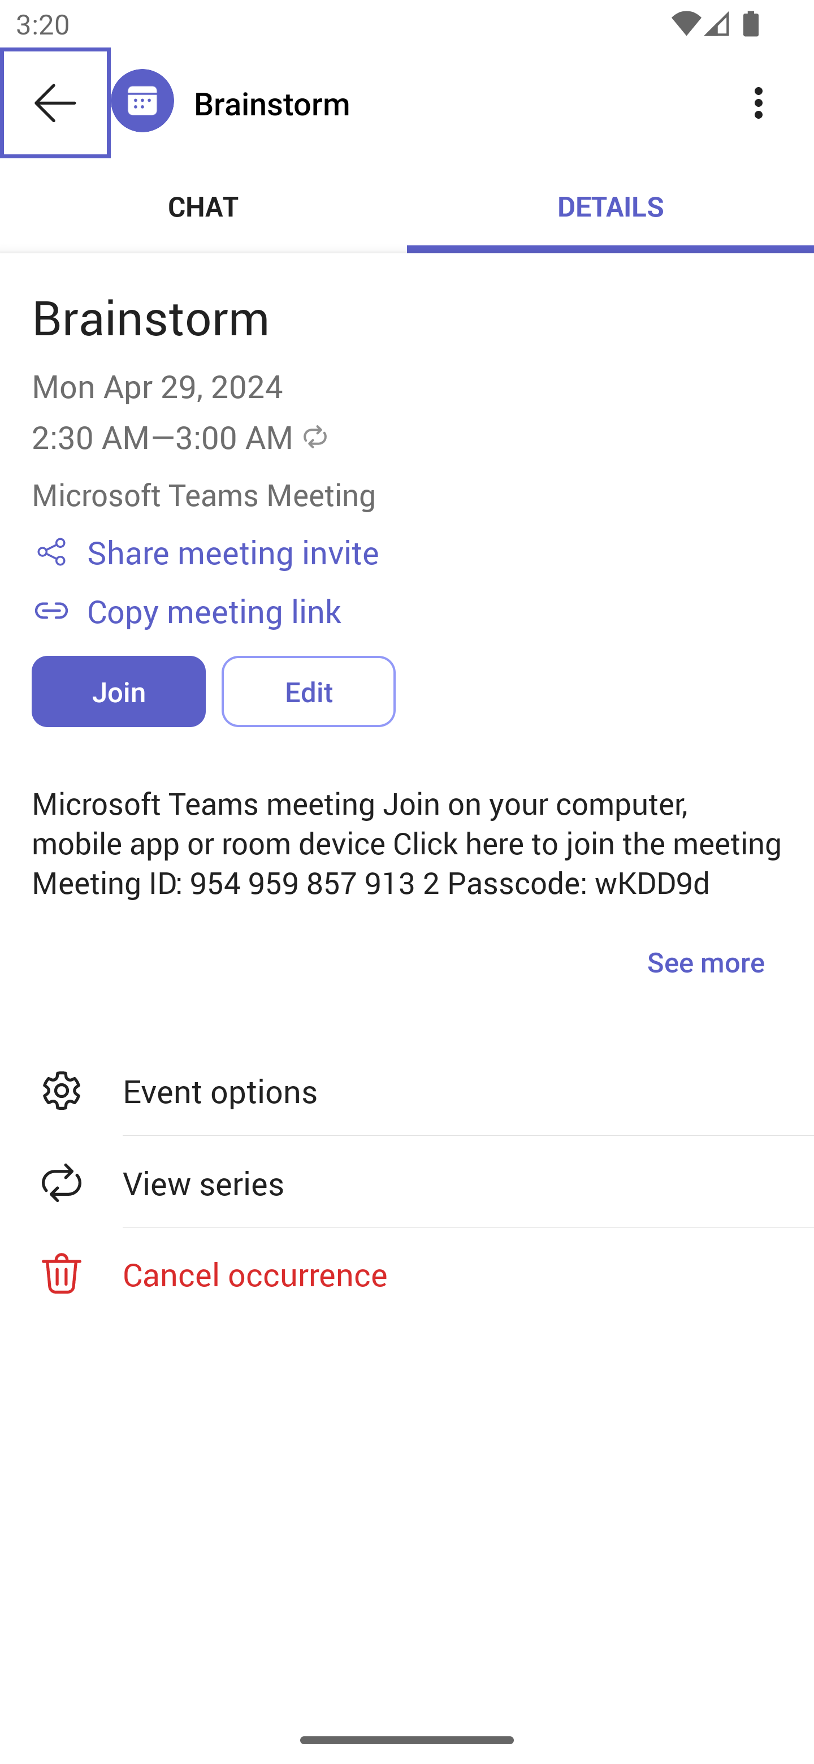 This screenshot has width=814, height=1764. What do you see at coordinates (308, 691) in the screenshot?
I see `Edit` at bounding box center [308, 691].